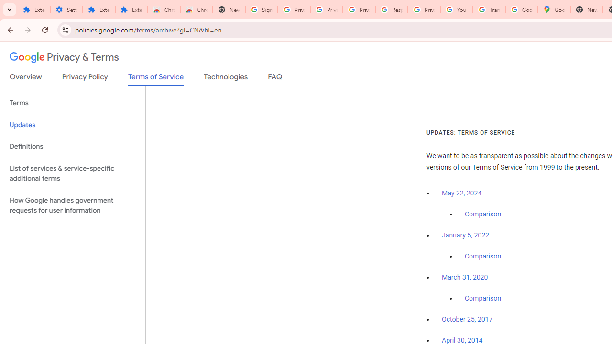  What do you see at coordinates (465, 235) in the screenshot?
I see `January 5, 2022` at bounding box center [465, 235].